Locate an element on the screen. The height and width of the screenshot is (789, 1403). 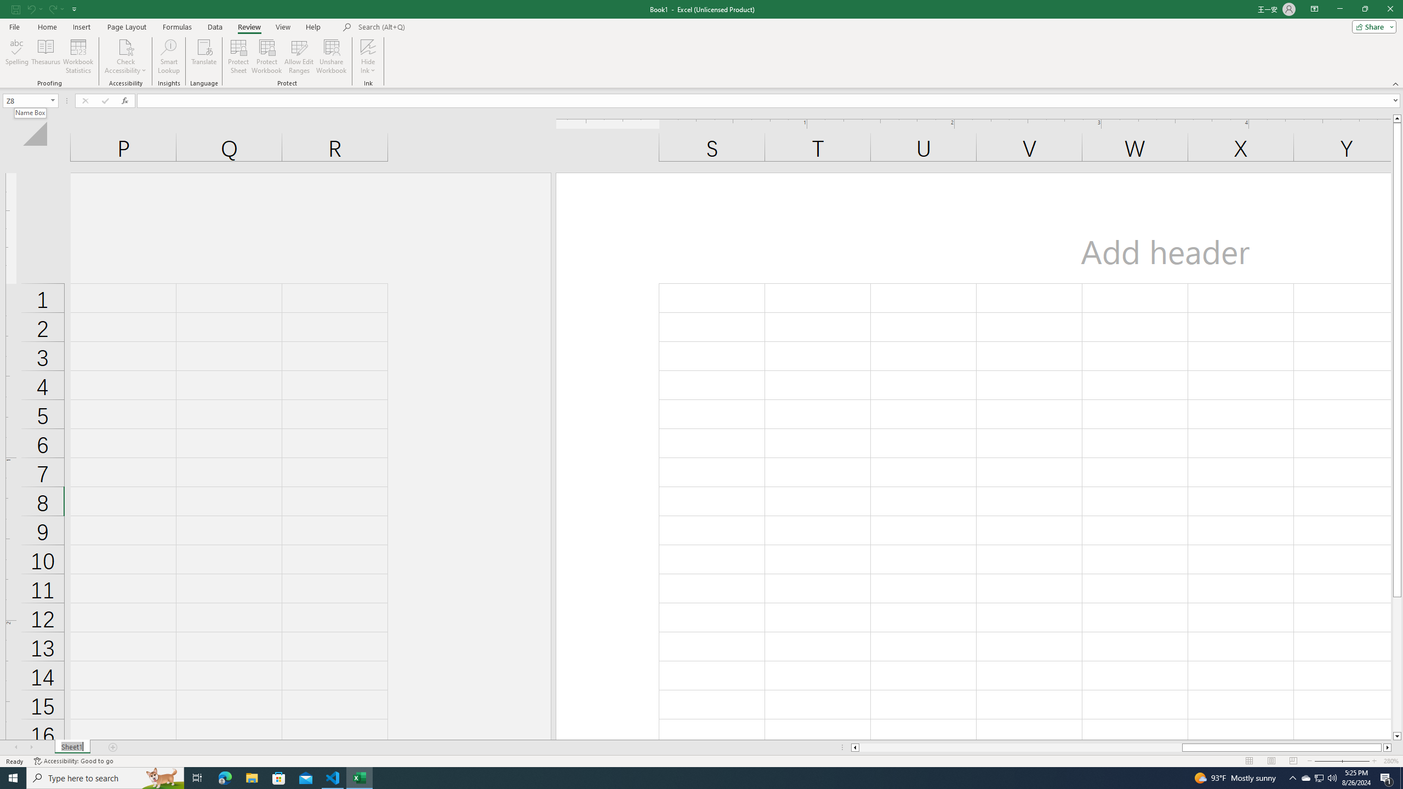
Restore Down is located at coordinates (1365, 9).